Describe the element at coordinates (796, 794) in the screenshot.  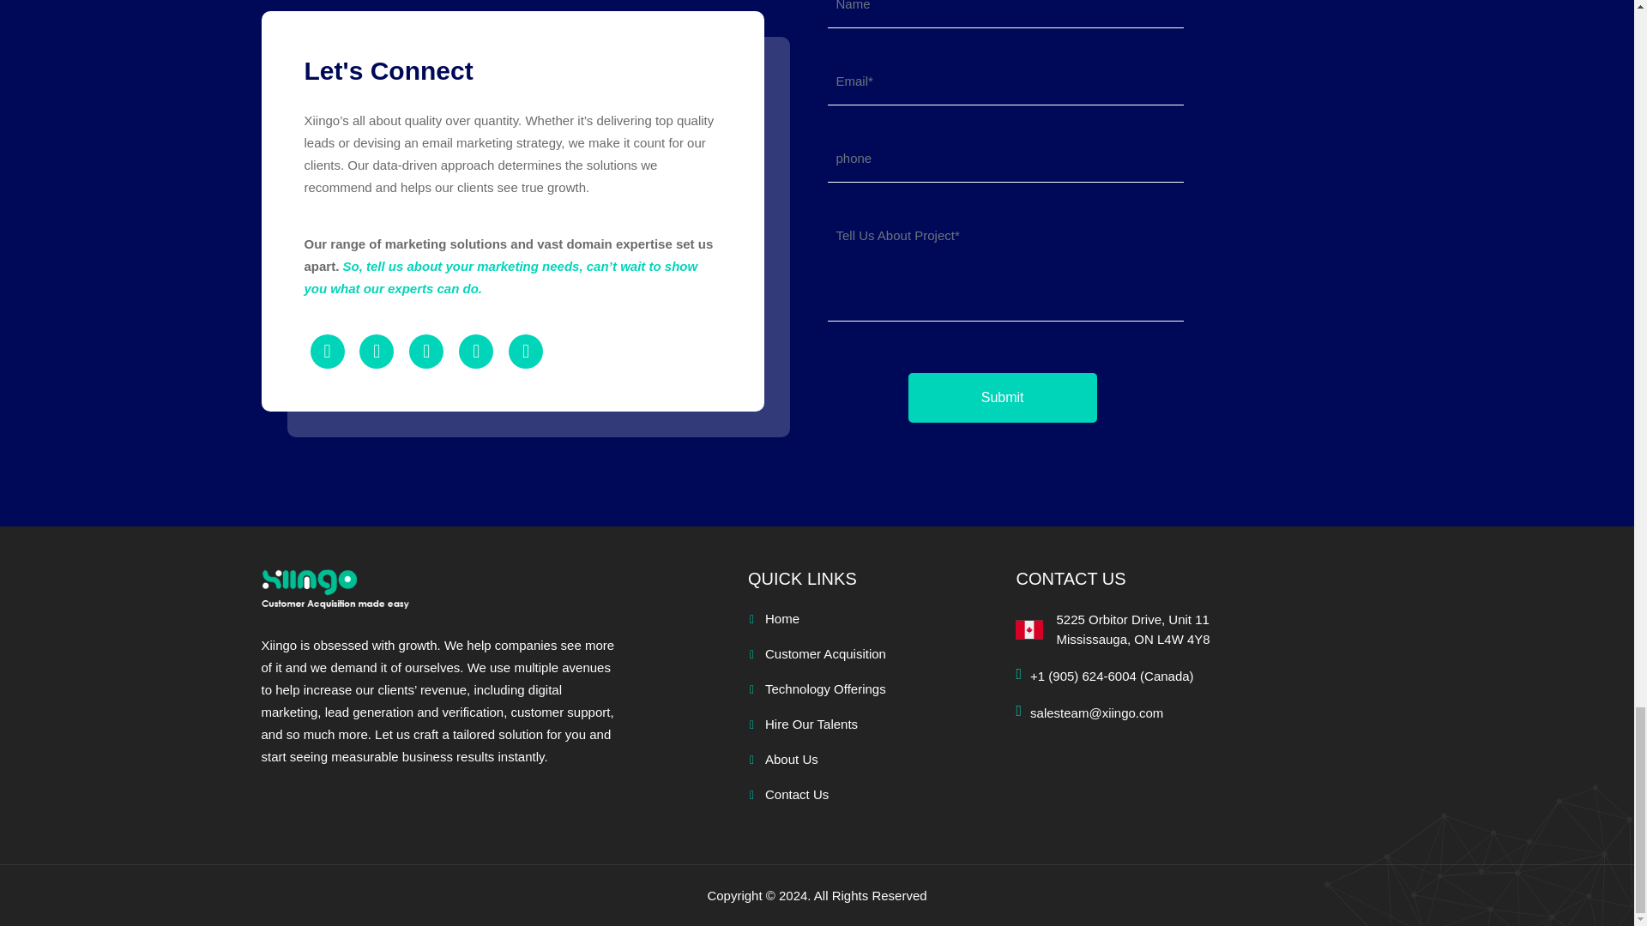
I see `Customer Acquisition` at that location.